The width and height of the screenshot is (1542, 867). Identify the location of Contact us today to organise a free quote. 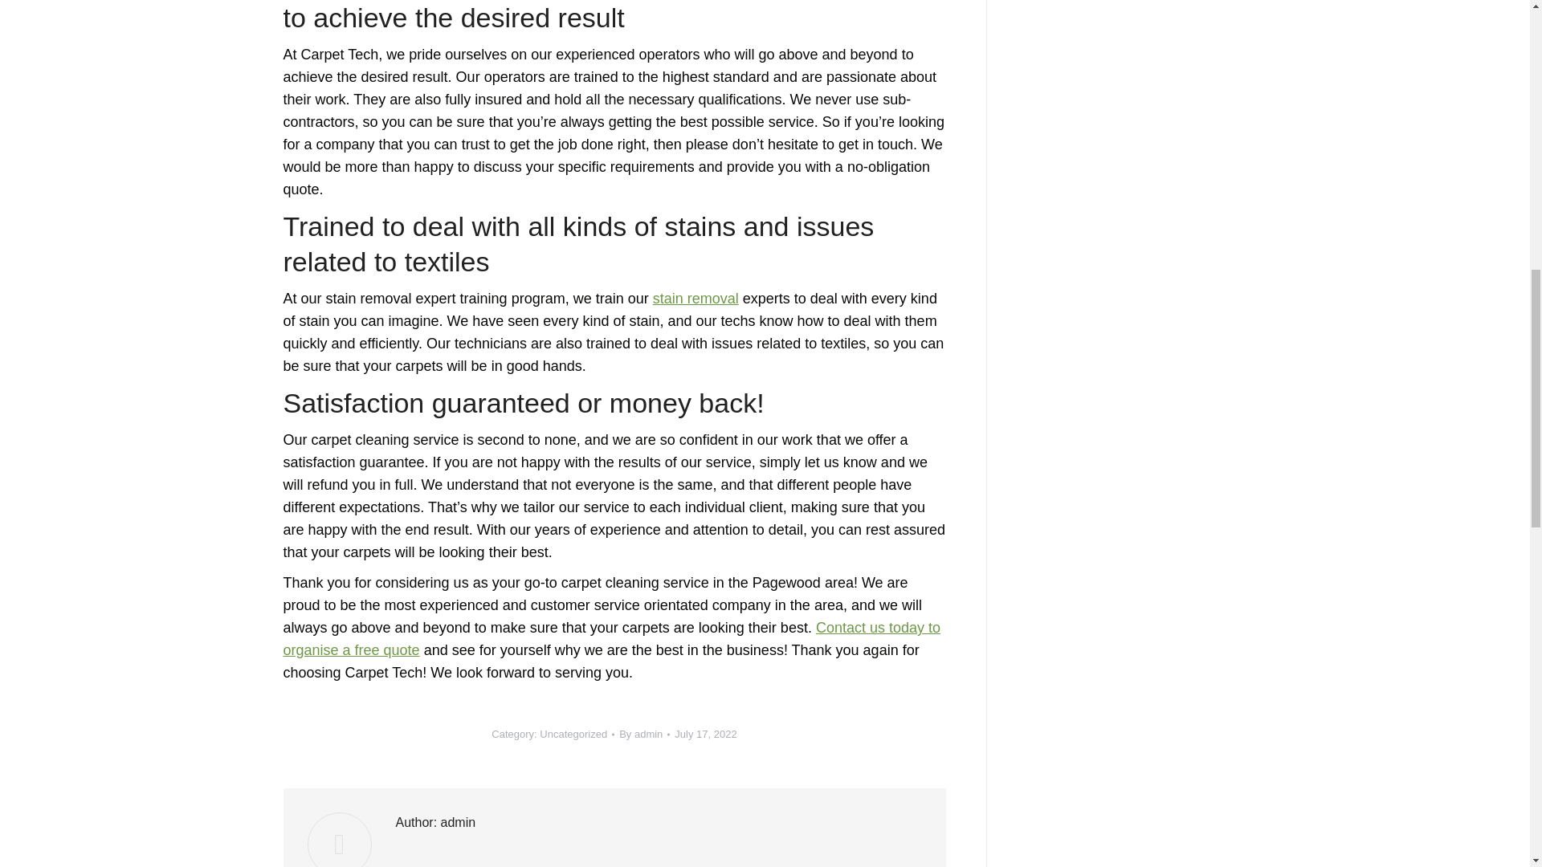
(610, 639).